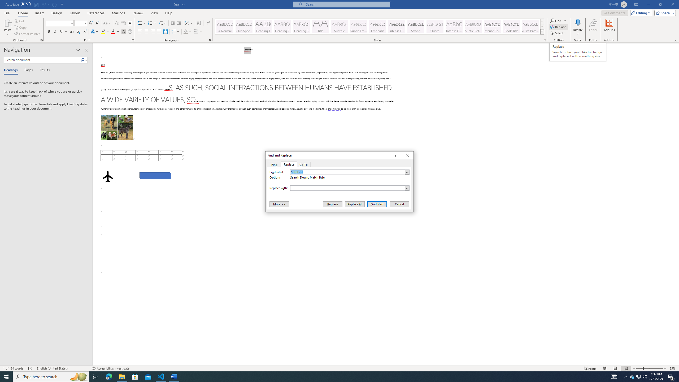  What do you see at coordinates (124, 32) in the screenshot?
I see `Character Shading` at bounding box center [124, 32].